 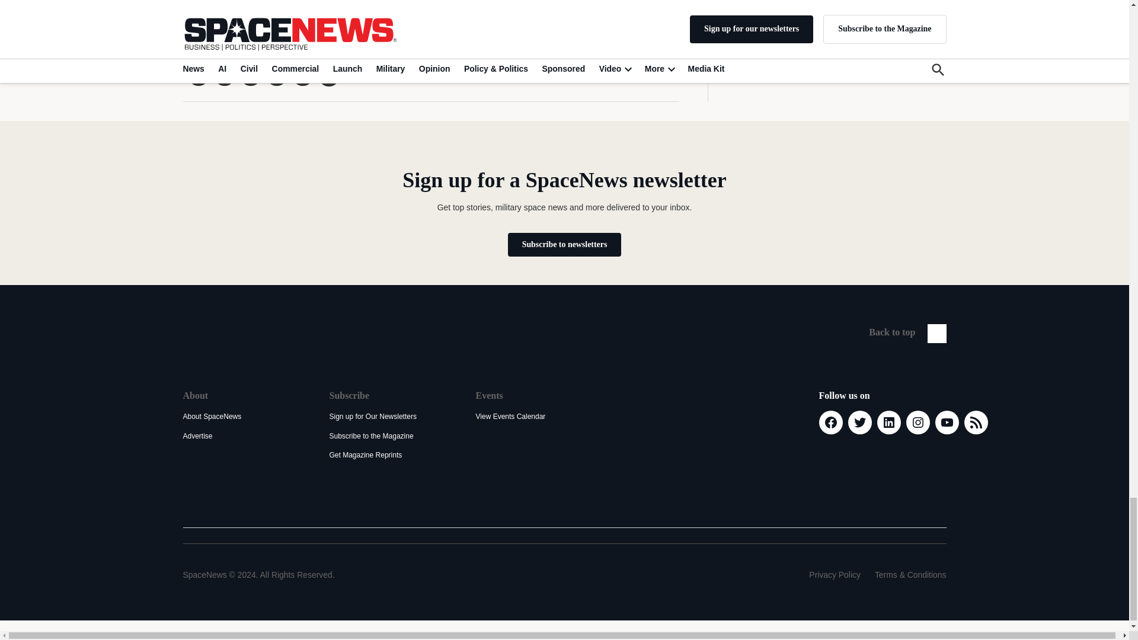 What do you see at coordinates (328, 76) in the screenshot?
I see `Click to share on Clipboard` at bounding box center [328, 76].